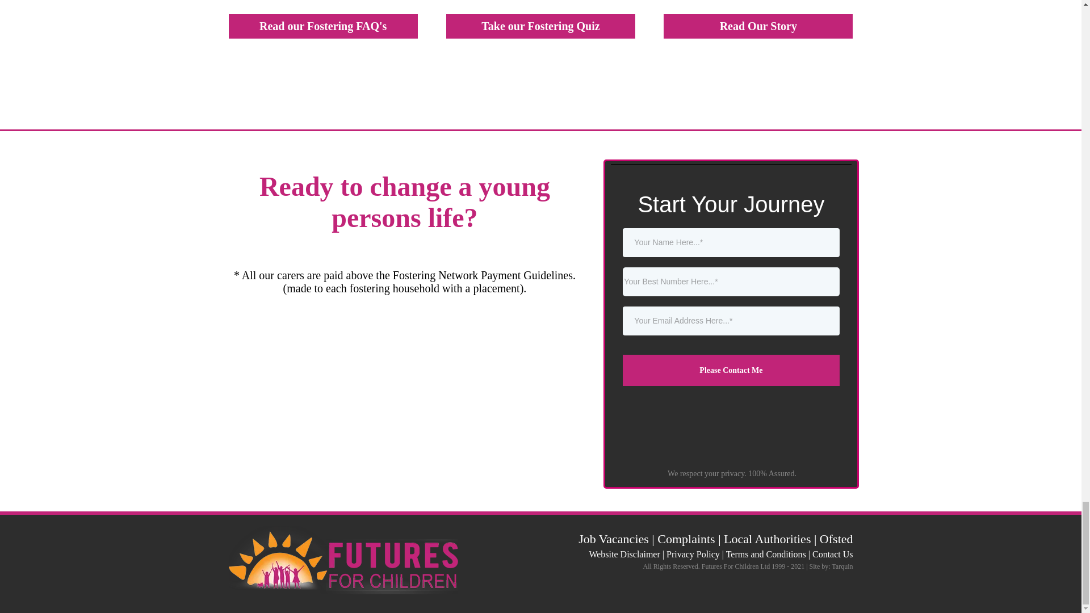 The width and height of the screenshot is (1090, 613). What do you see at coordinates (731, 370) in the screenshot?
I see `Please Contact Me` at bounding box center [731, 370].